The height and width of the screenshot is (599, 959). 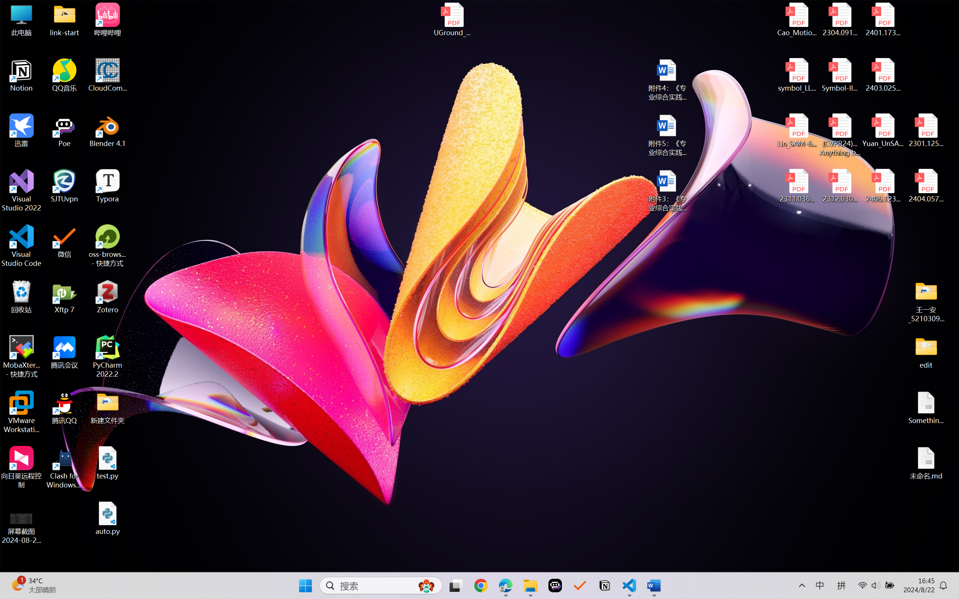 What do you see at coordinates (883, 75) in the screenshot?
I see `2403.02502v1.pdf` at bounding box center [883, 75].